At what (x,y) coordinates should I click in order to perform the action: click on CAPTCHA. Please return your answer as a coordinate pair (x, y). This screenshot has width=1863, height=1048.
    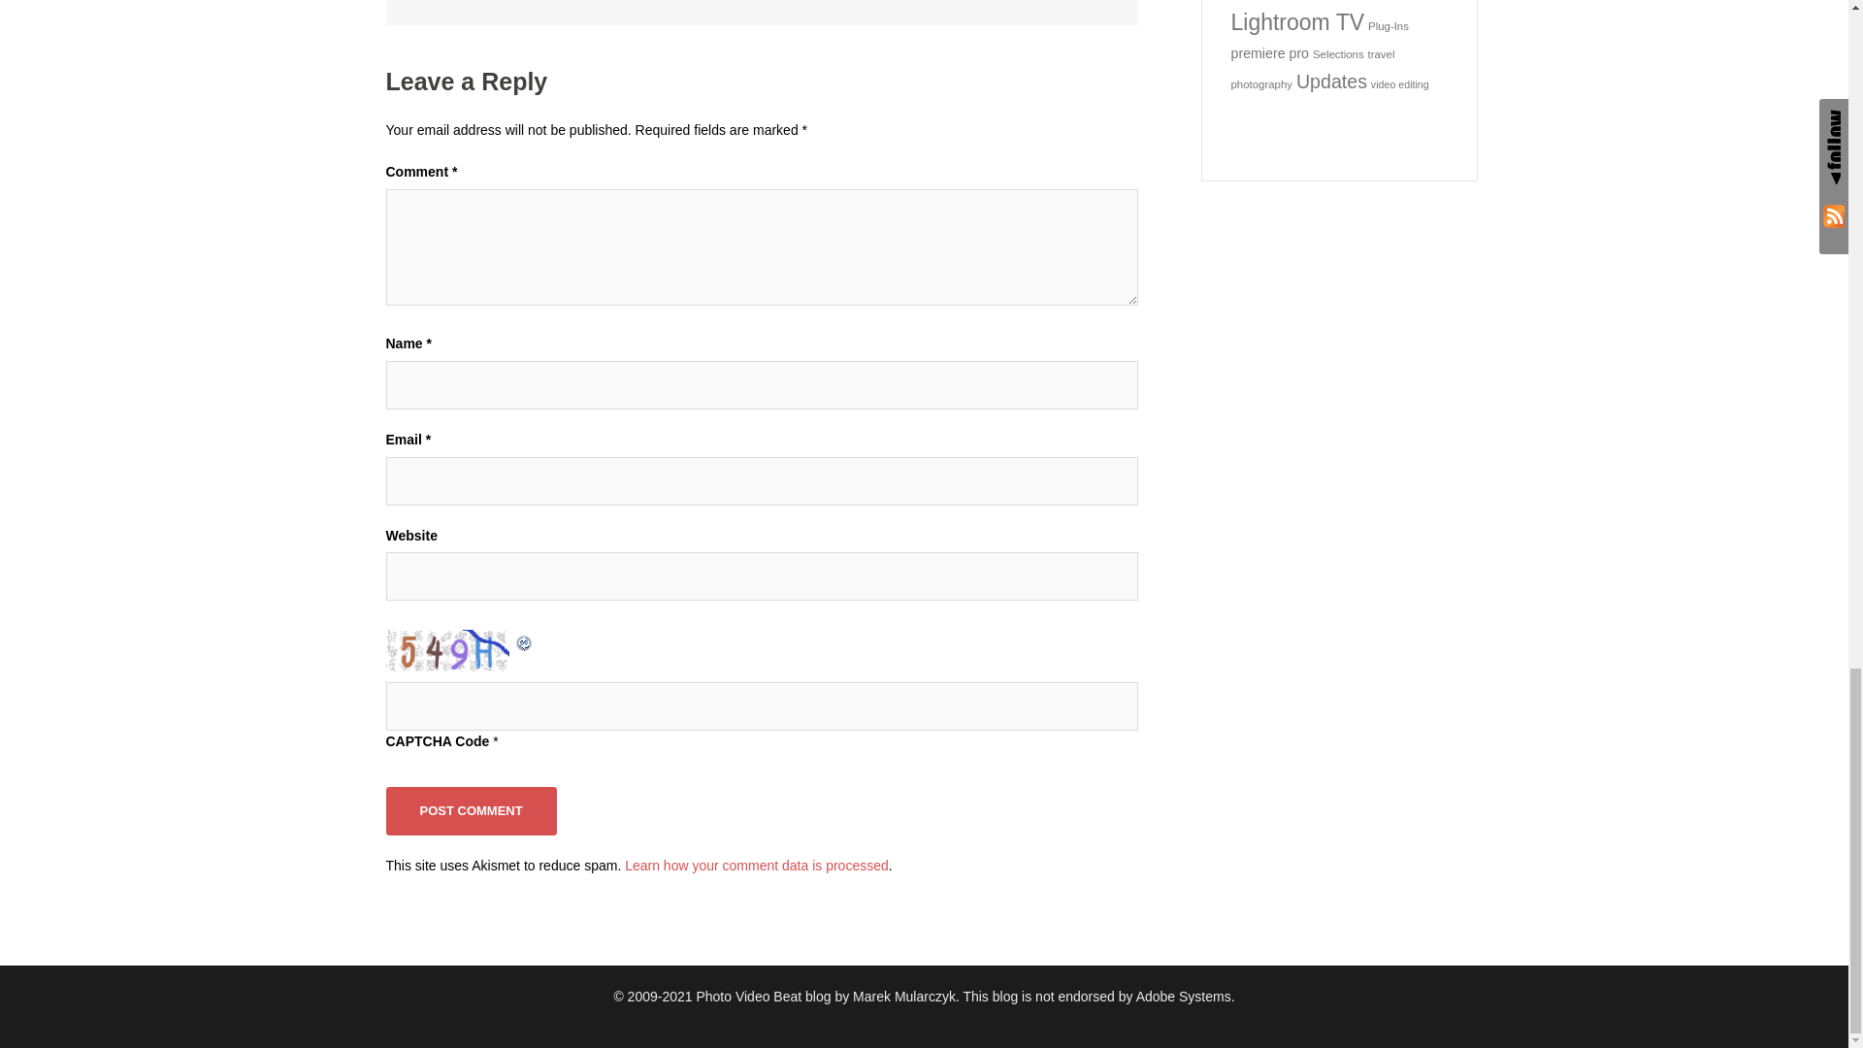
    Looking at the image, I should click on (449, 650).